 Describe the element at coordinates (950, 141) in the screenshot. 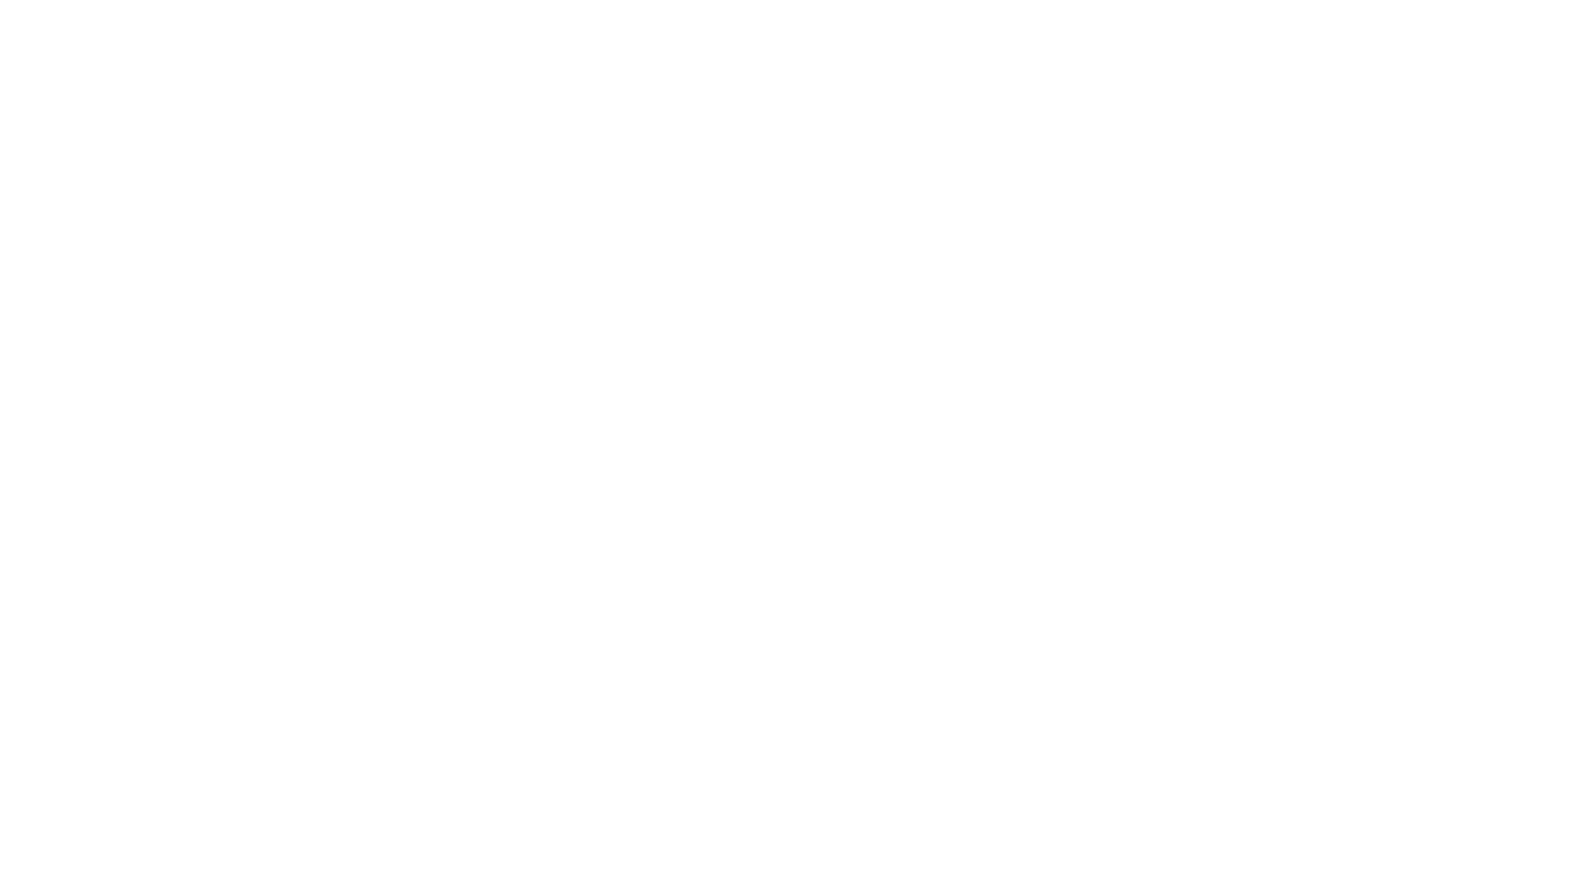

I see `CONTACT` at that location.